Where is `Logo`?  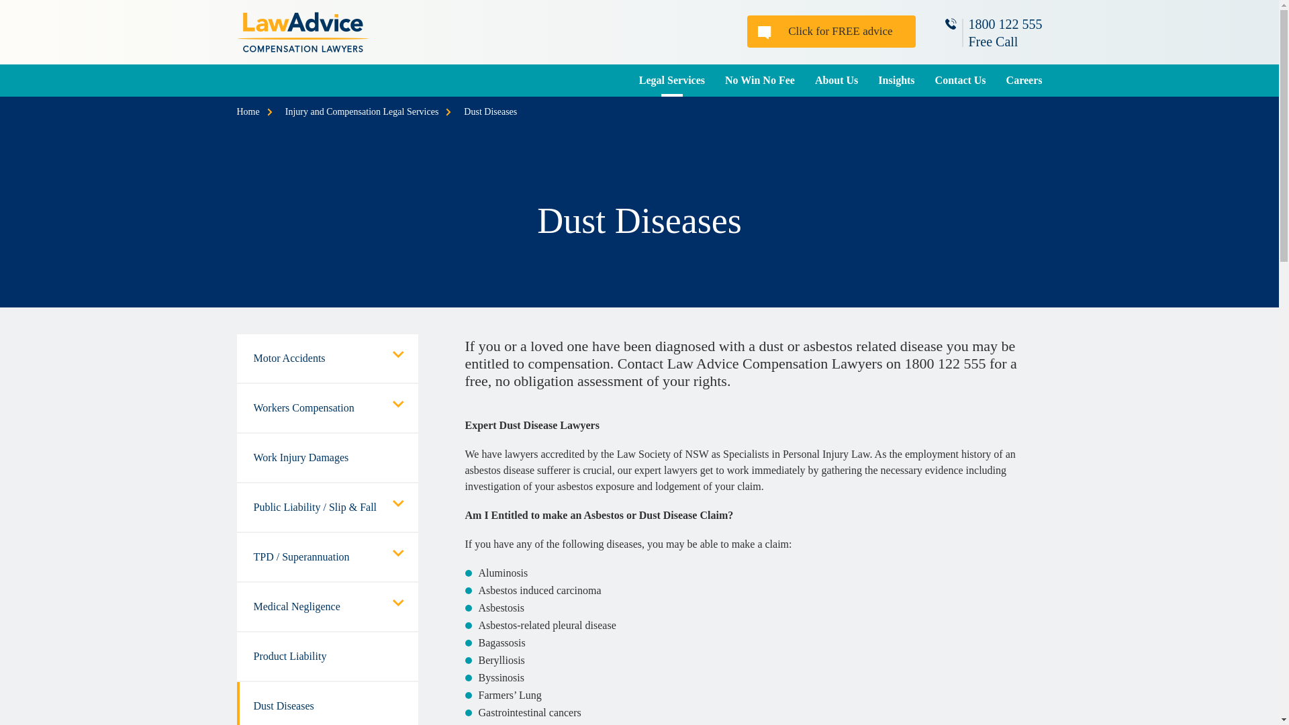 Logo is located at coordinates (301, 20).